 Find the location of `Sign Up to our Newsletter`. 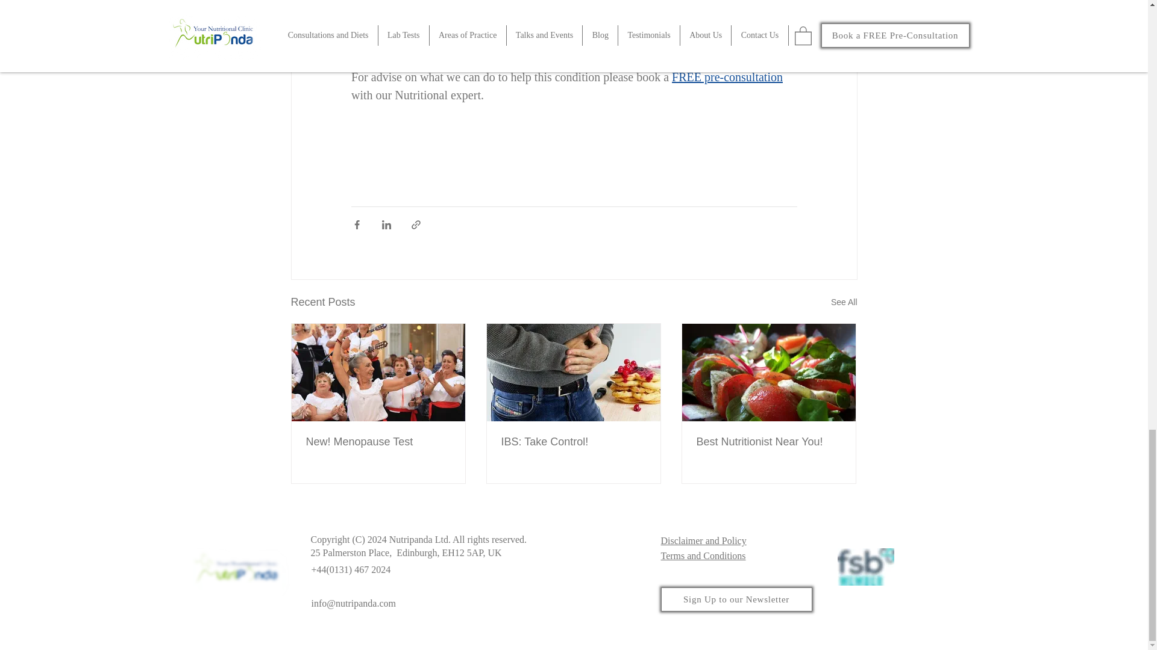

Sign Up to our Newsletter is located at coordinates (736, 599).